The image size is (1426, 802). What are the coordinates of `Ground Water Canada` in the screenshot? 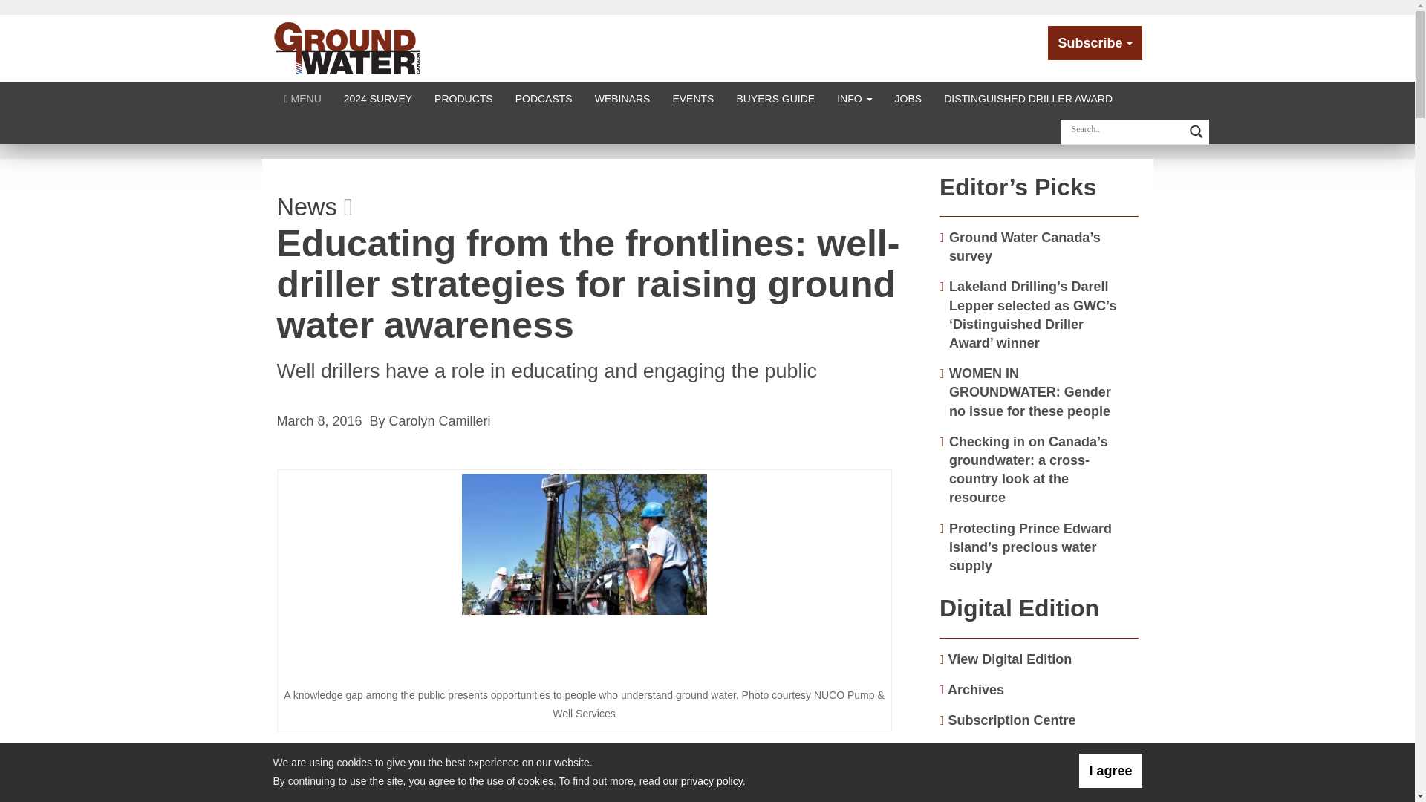 It's located at (348, 48).